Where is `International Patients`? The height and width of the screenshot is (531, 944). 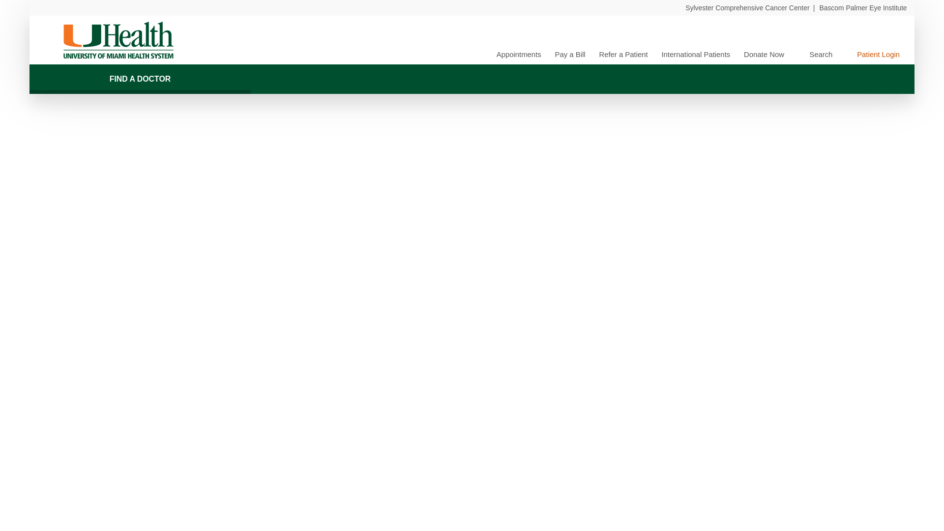
International Patients is located at coordinates (695, 54).